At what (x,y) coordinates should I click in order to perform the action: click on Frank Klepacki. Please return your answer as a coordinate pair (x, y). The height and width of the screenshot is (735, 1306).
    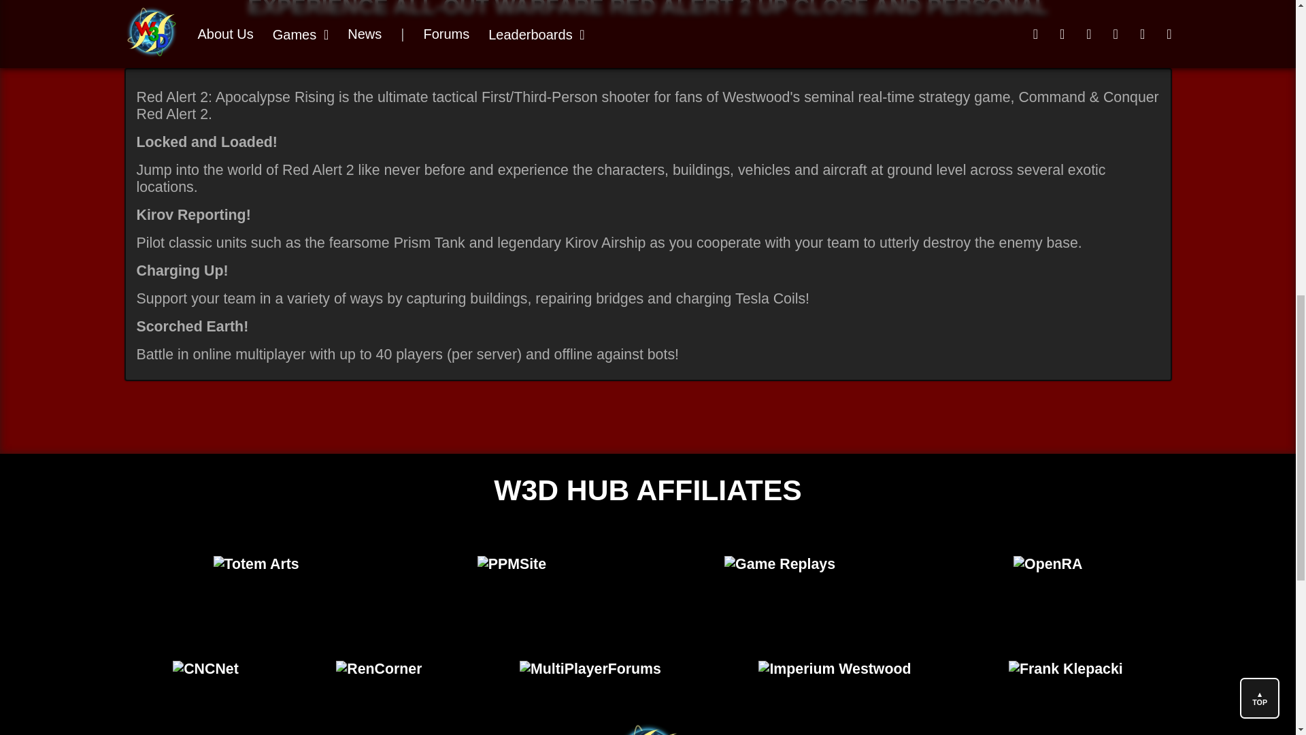
    Looking at the image, I should click on (1065, 668).